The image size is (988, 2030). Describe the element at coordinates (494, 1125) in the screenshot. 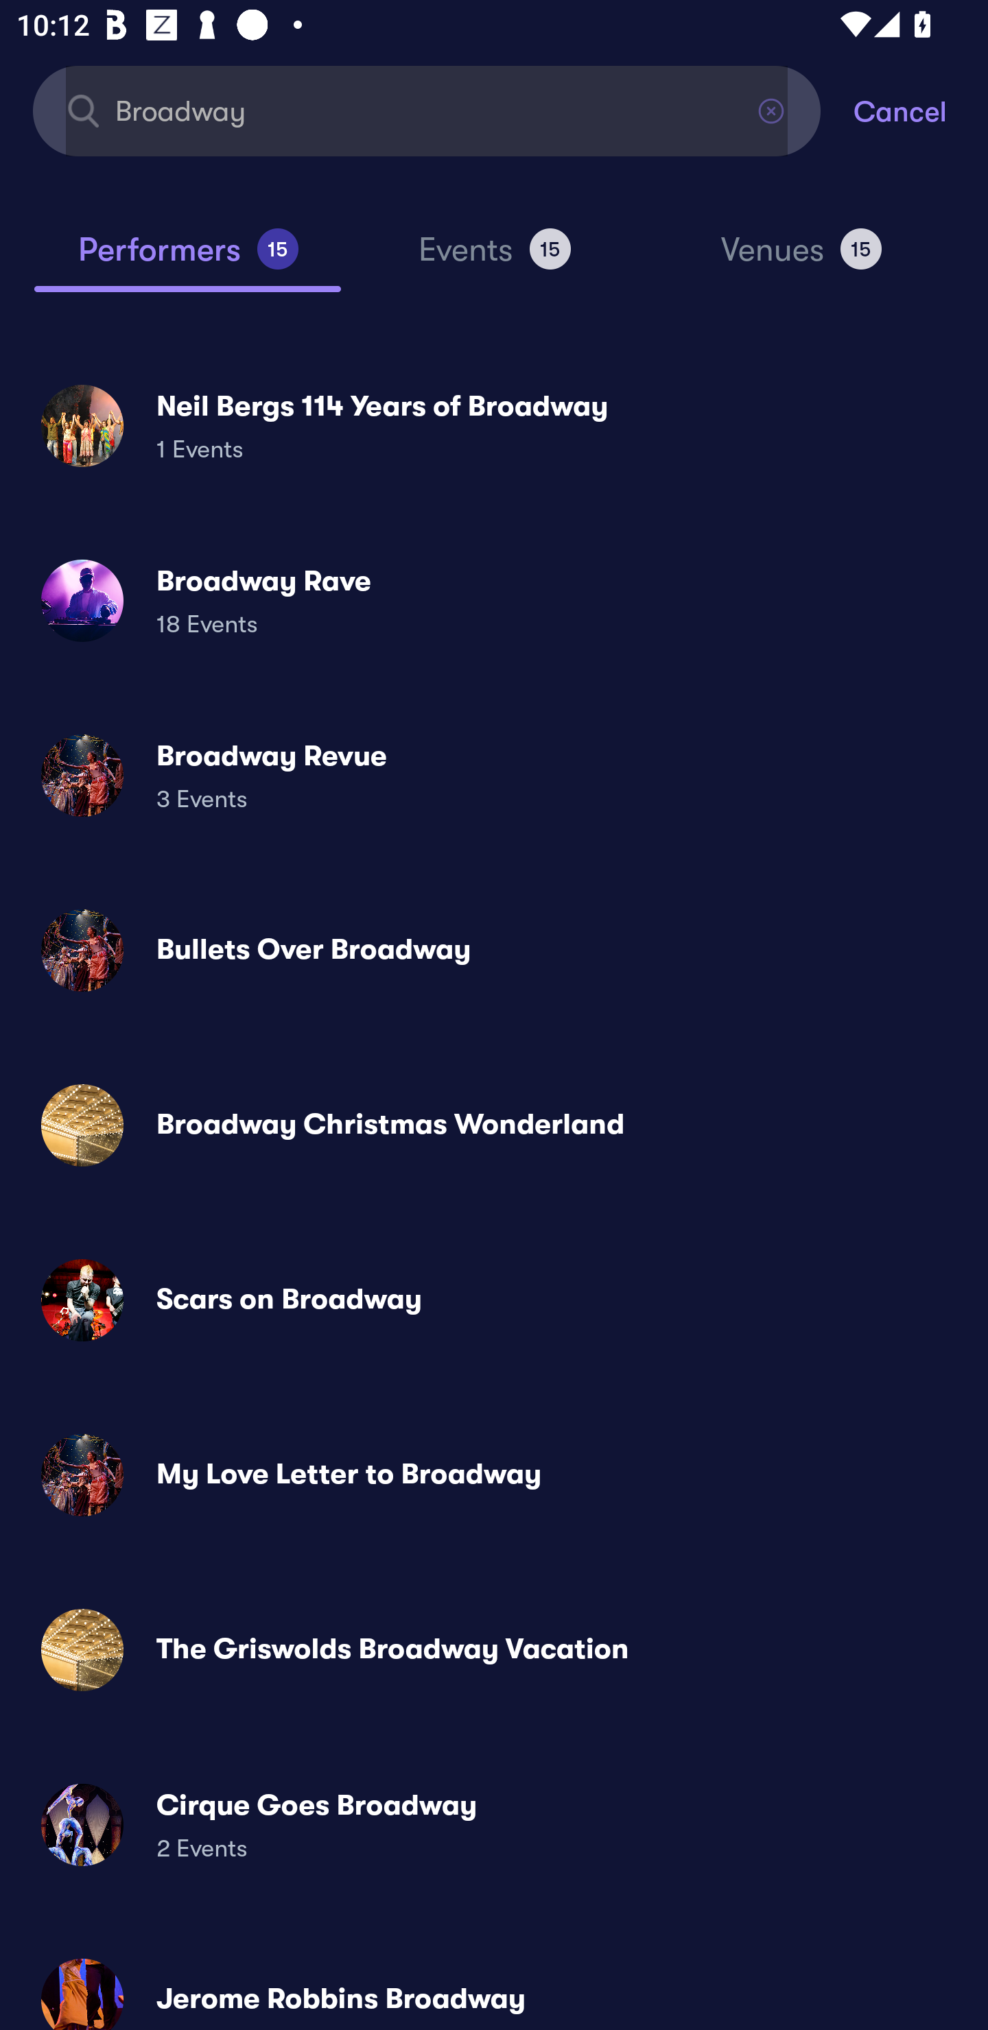

I see `Broadway Christmas Wonderland` at that location.